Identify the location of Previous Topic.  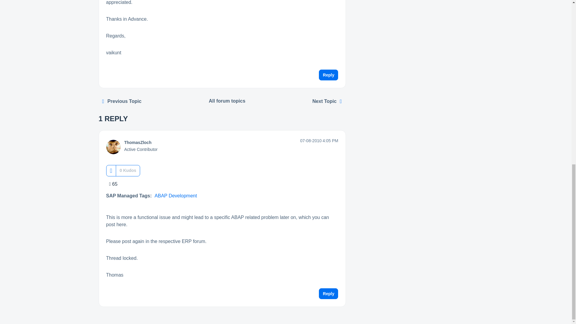
(122, 101).